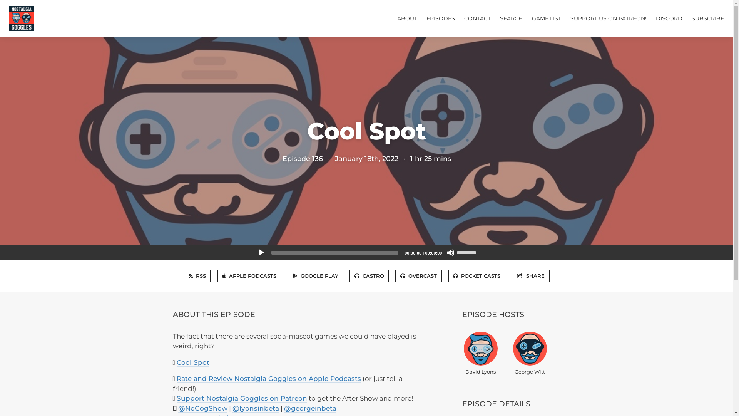 Image resolution: width=739 pixels, height=416 pixels. Describe the element at coordinates (407, 18) in the screenshot. I see `ABOUT` at that location.